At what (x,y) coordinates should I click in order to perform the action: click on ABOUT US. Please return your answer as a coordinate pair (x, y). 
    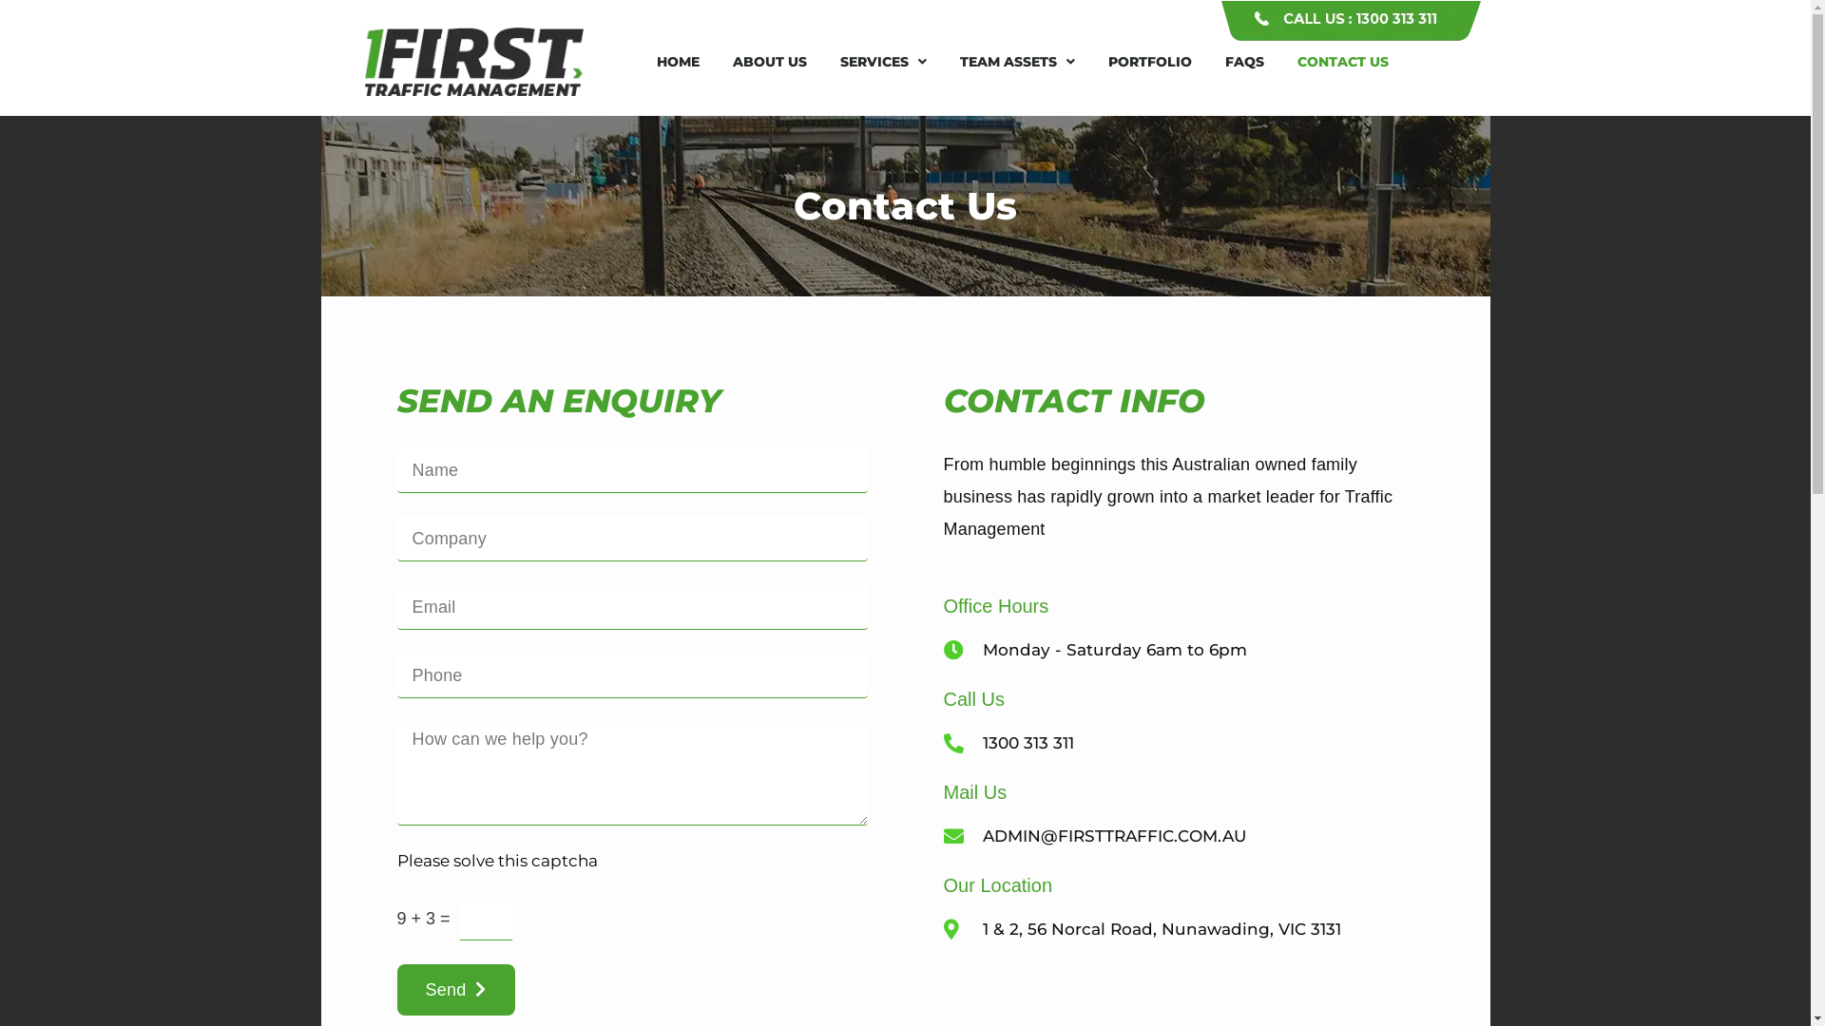
    Looking at the image, I should click on (770, 61).